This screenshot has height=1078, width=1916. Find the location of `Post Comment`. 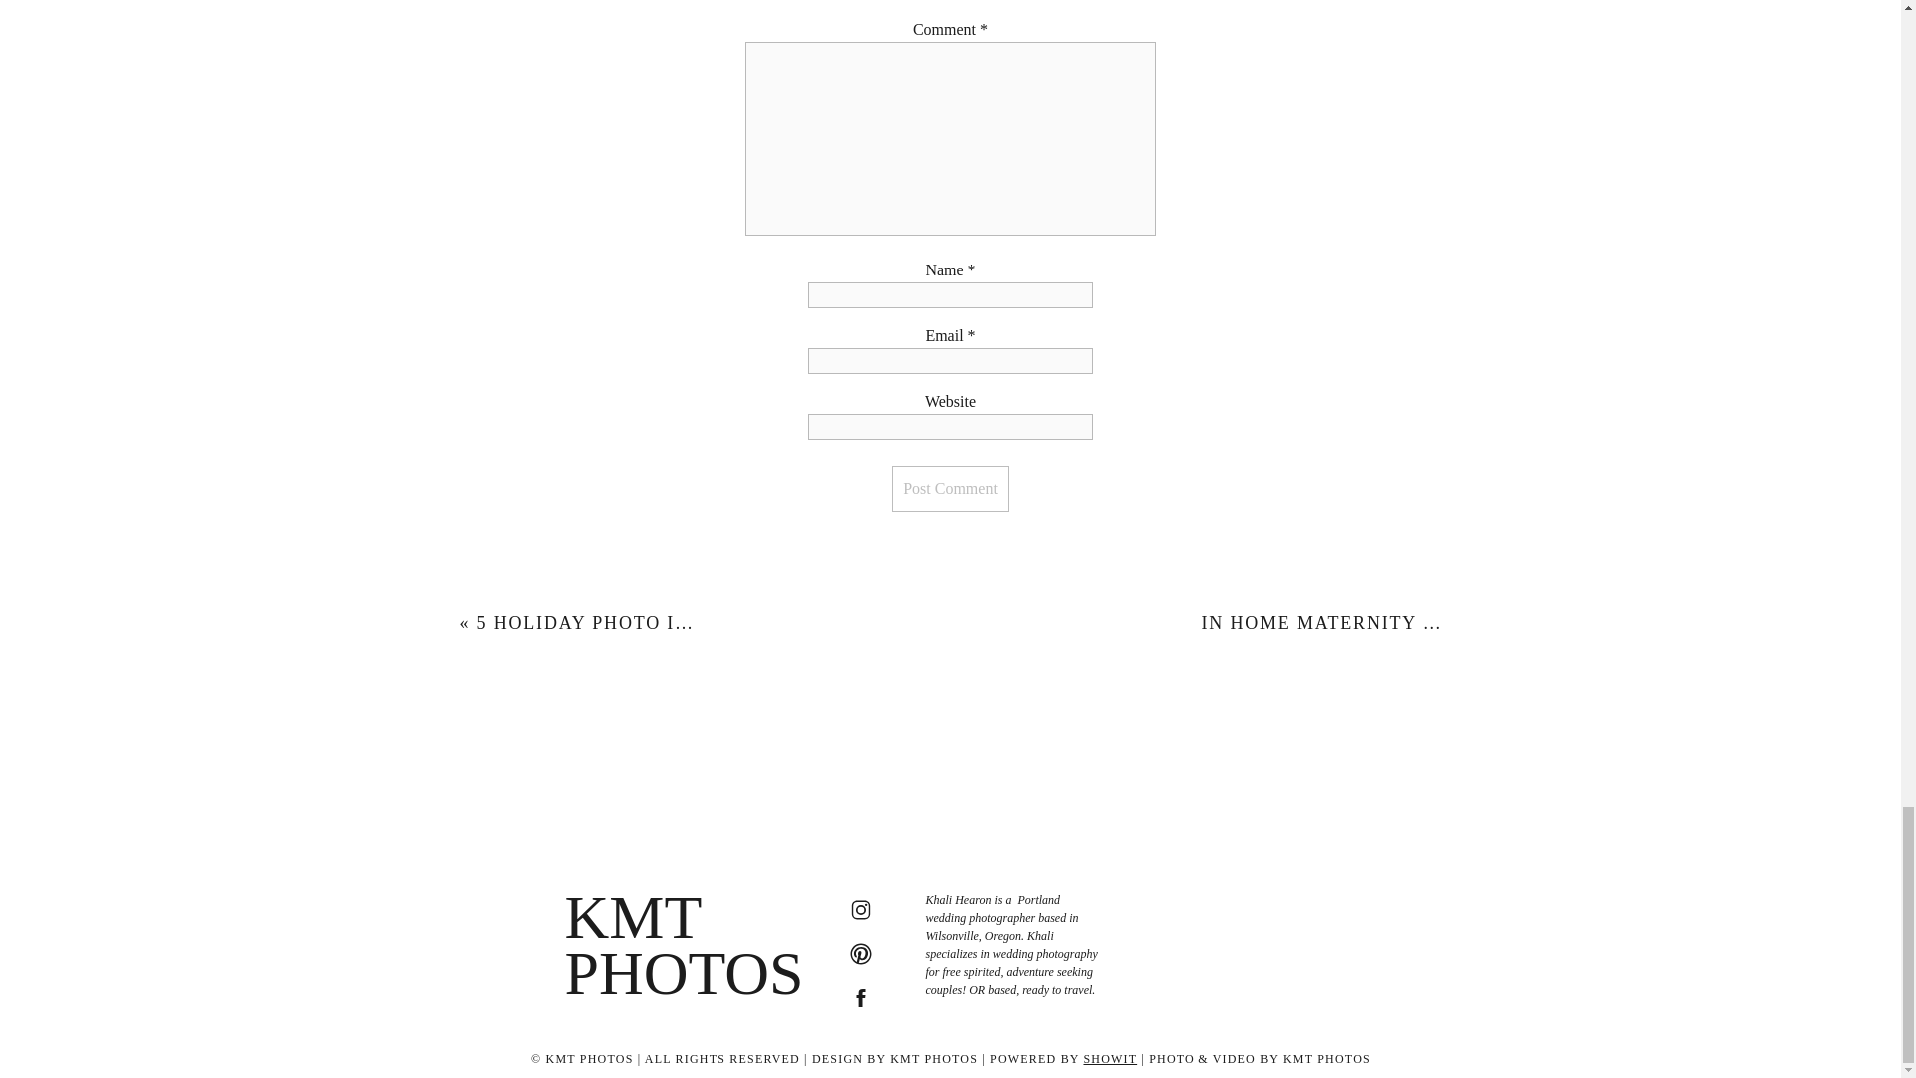

Post Comment is located at coordinates (950, 489).